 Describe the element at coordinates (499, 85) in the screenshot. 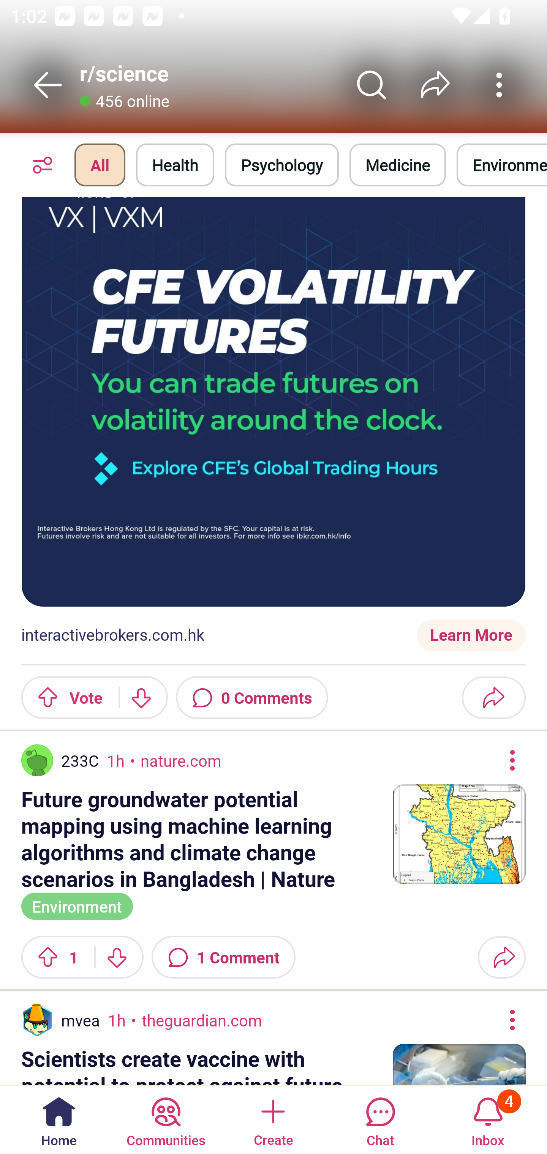

I see `More community actions` at that location.